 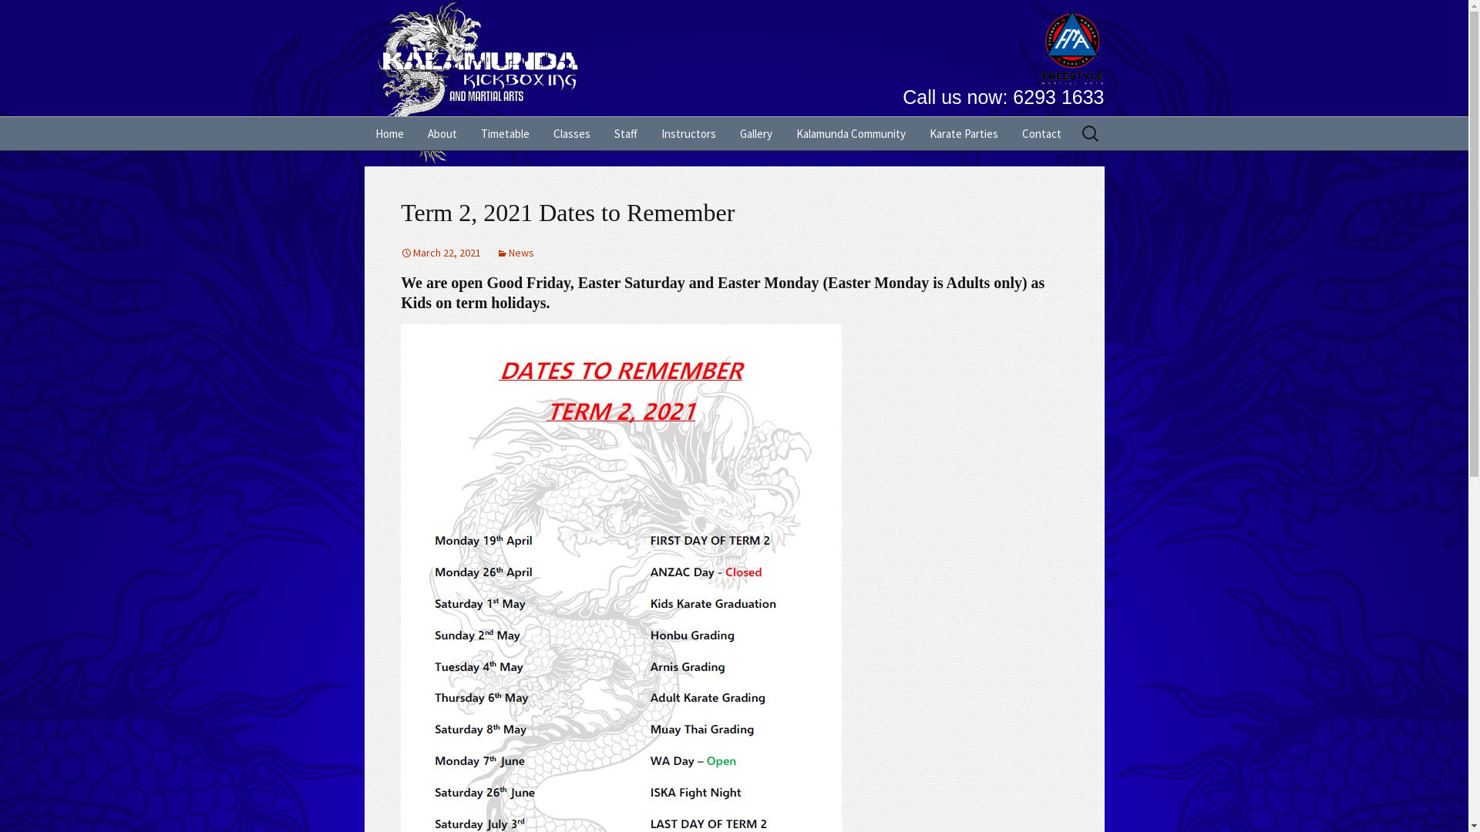 I want to click on Instructors, so click(x=689, y=134).